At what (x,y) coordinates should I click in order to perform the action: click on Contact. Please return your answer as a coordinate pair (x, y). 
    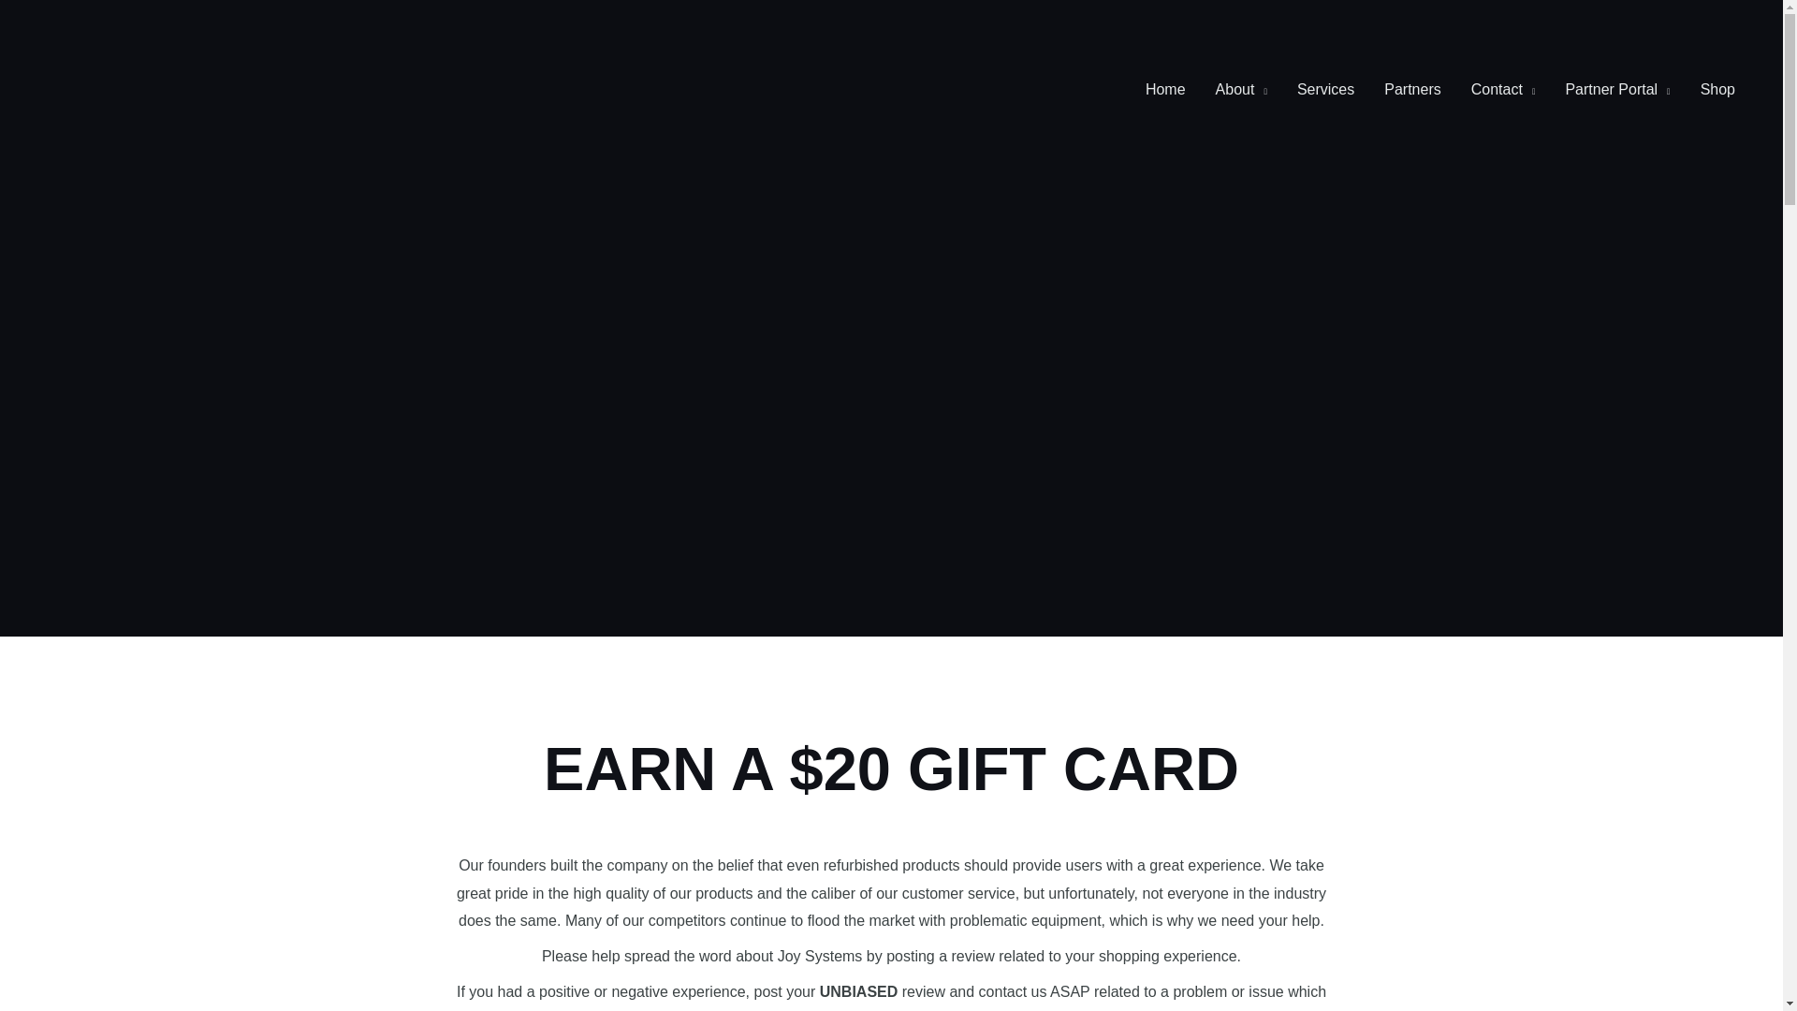
    Looking at the image, I should click on (1503, 89).